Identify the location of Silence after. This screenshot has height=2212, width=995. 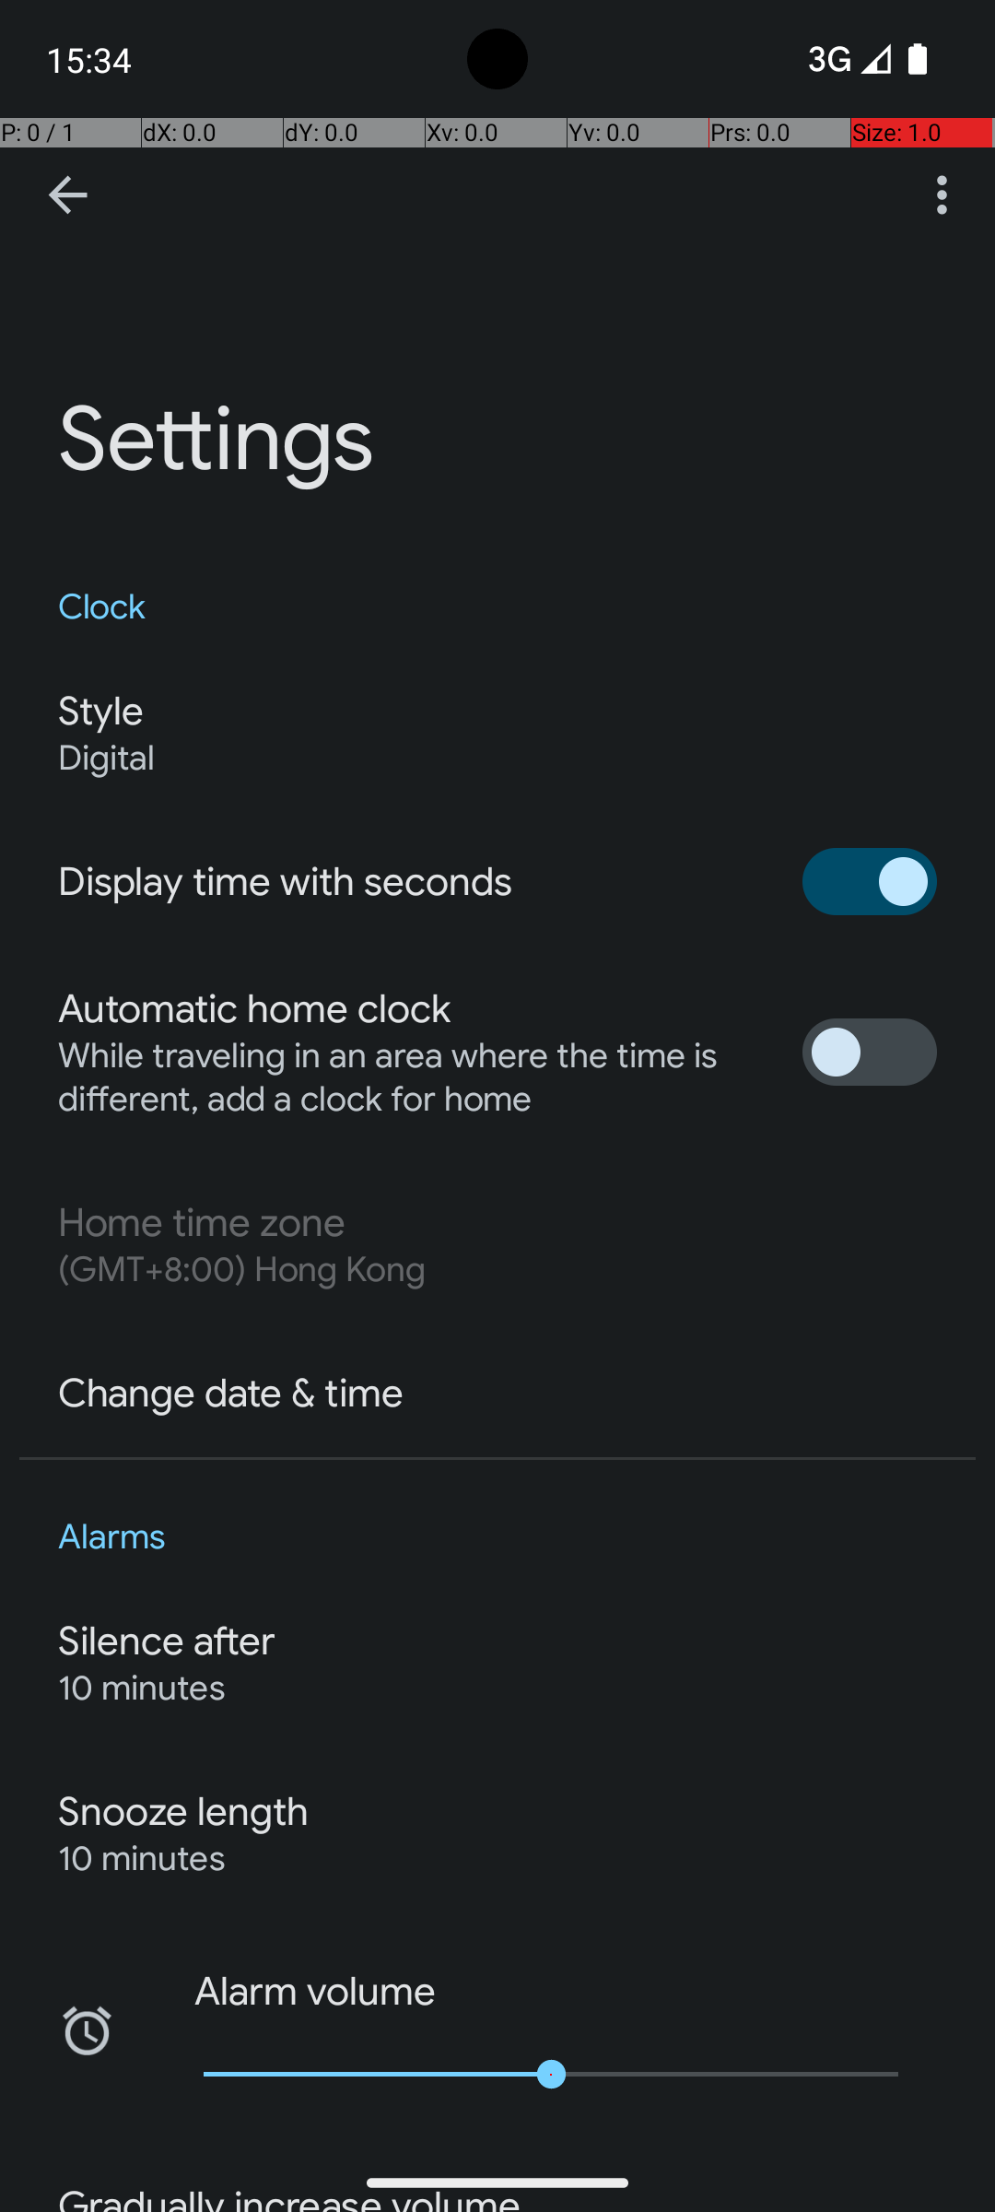
(168, 1641).